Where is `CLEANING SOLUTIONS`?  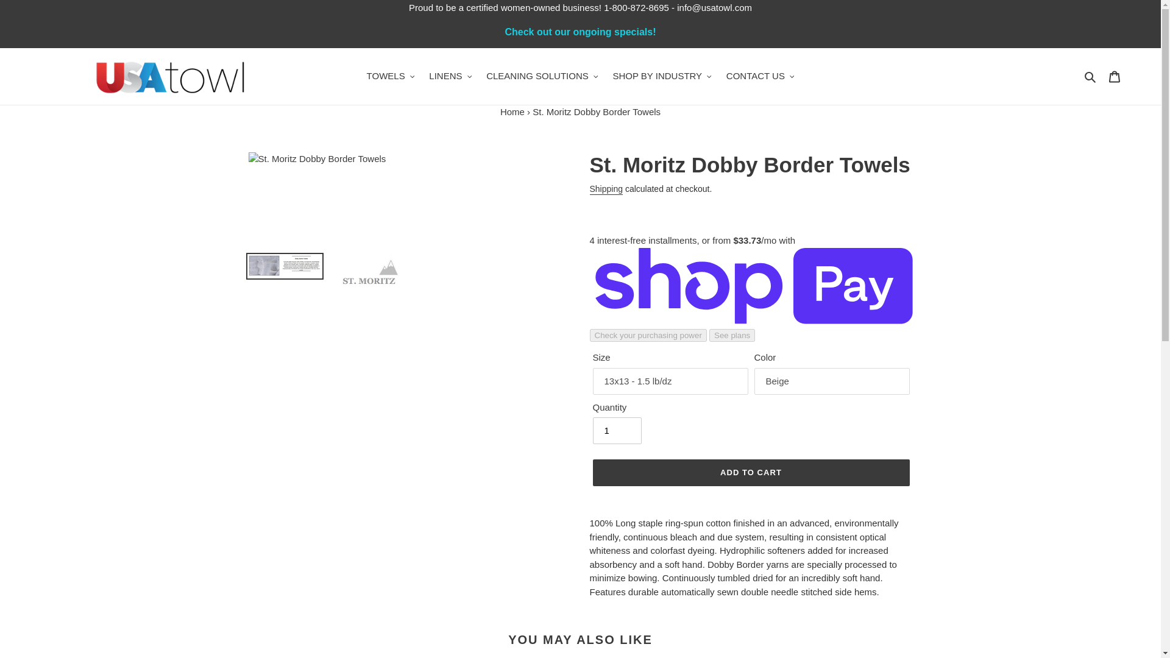 CLEANING SOLUTIONS is located at coordinates (541, 77).